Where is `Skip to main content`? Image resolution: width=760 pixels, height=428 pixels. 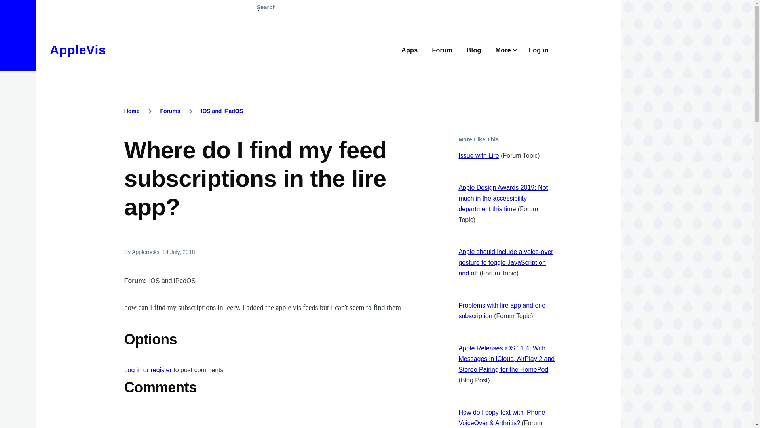
Skip to main content is located at coordinates (311, 4).